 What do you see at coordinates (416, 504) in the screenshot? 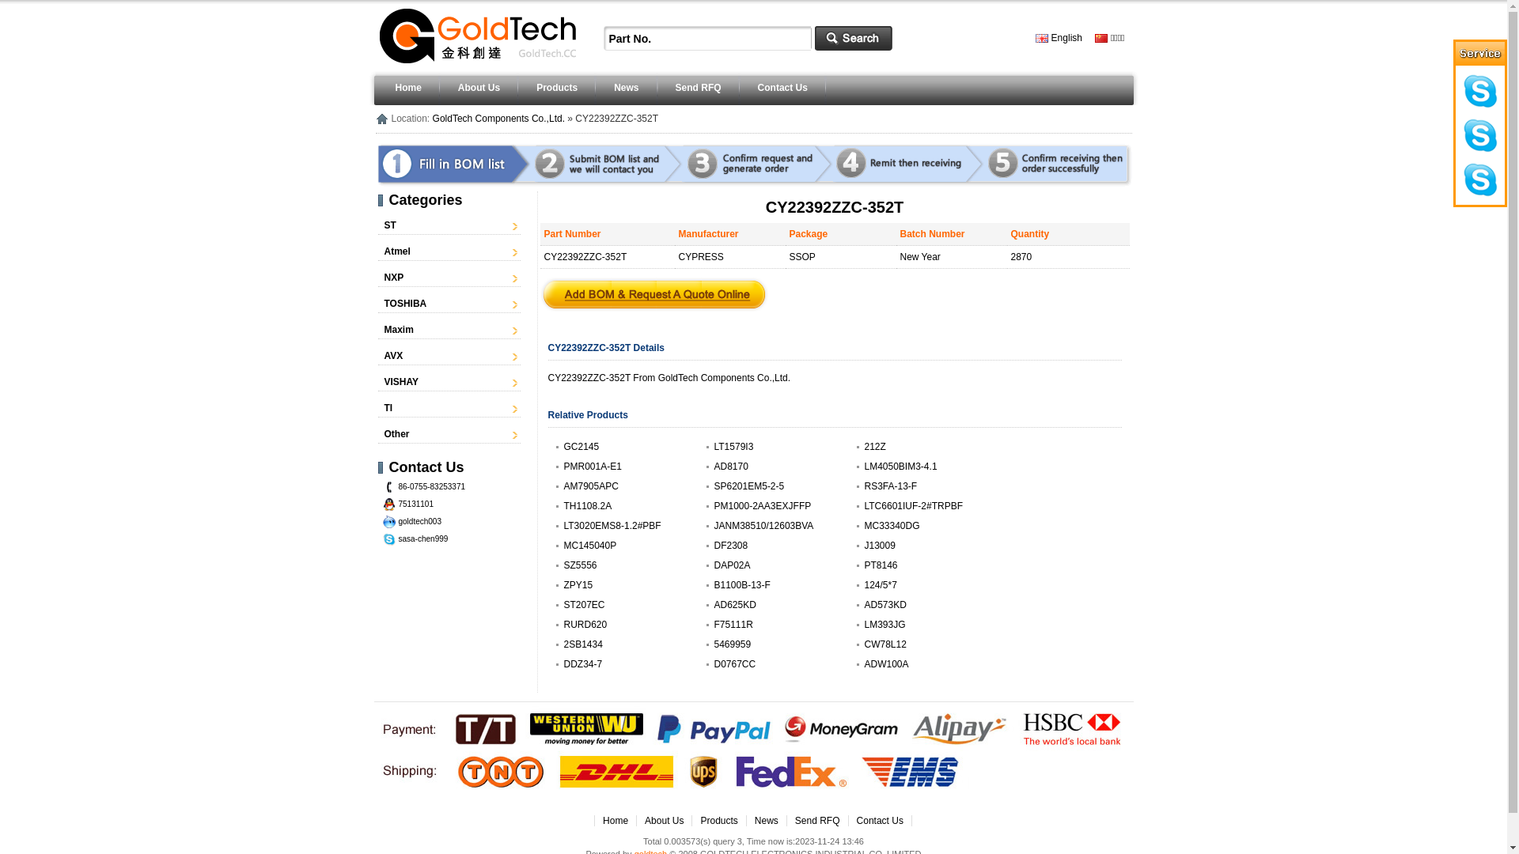
I see `75131101` at bounding box center [416, 504].